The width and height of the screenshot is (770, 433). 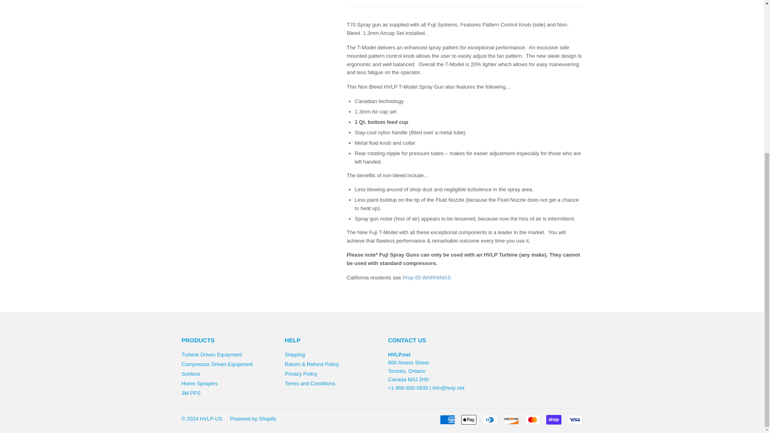 I want to click on Shop Pay, so click(x=553, y=419).